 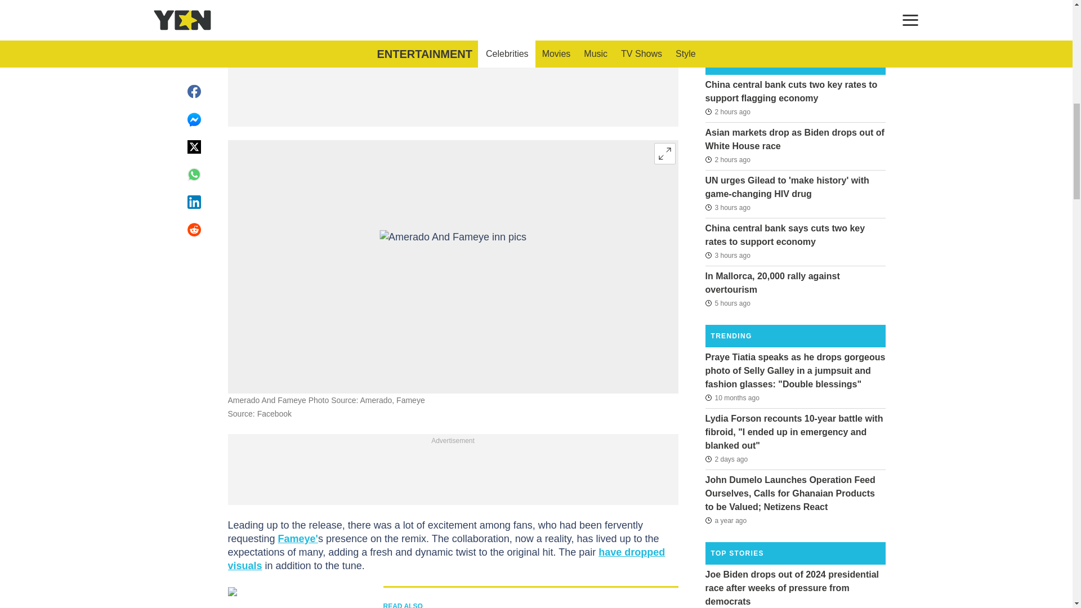 I want to click on 2022-11-08T09:18:56Z, so click(x=725, y=520).